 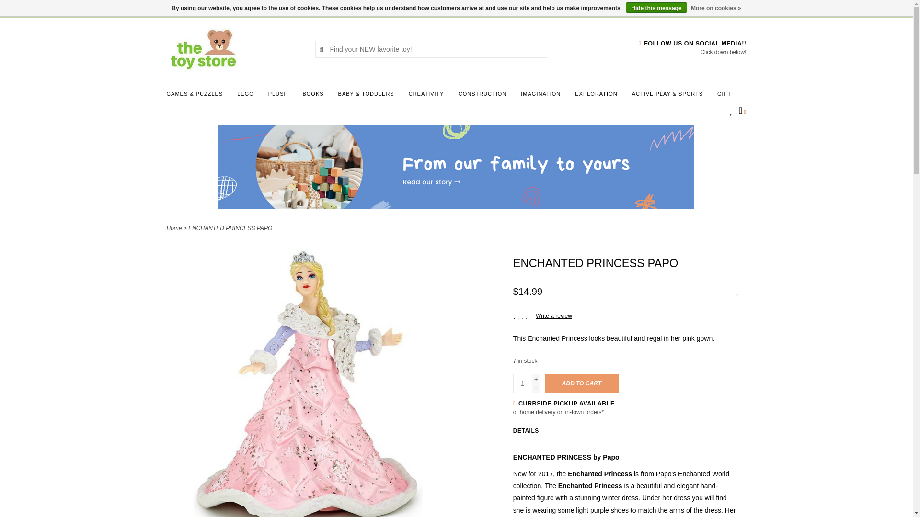 I want to click on Locations, so click(x=728, y=8).